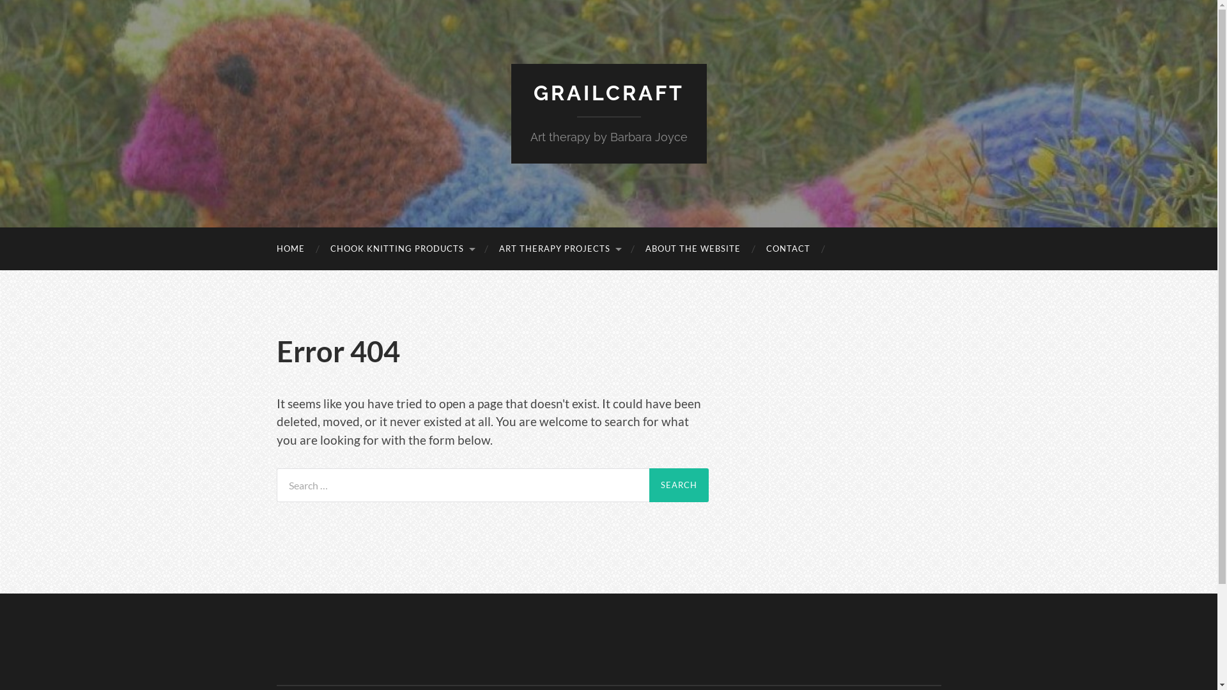 The image size is (1227, 690). What do you see at coordinates (787, 249) in the screenshot?
I see `CONTACT` at bounding box center [787, 249].